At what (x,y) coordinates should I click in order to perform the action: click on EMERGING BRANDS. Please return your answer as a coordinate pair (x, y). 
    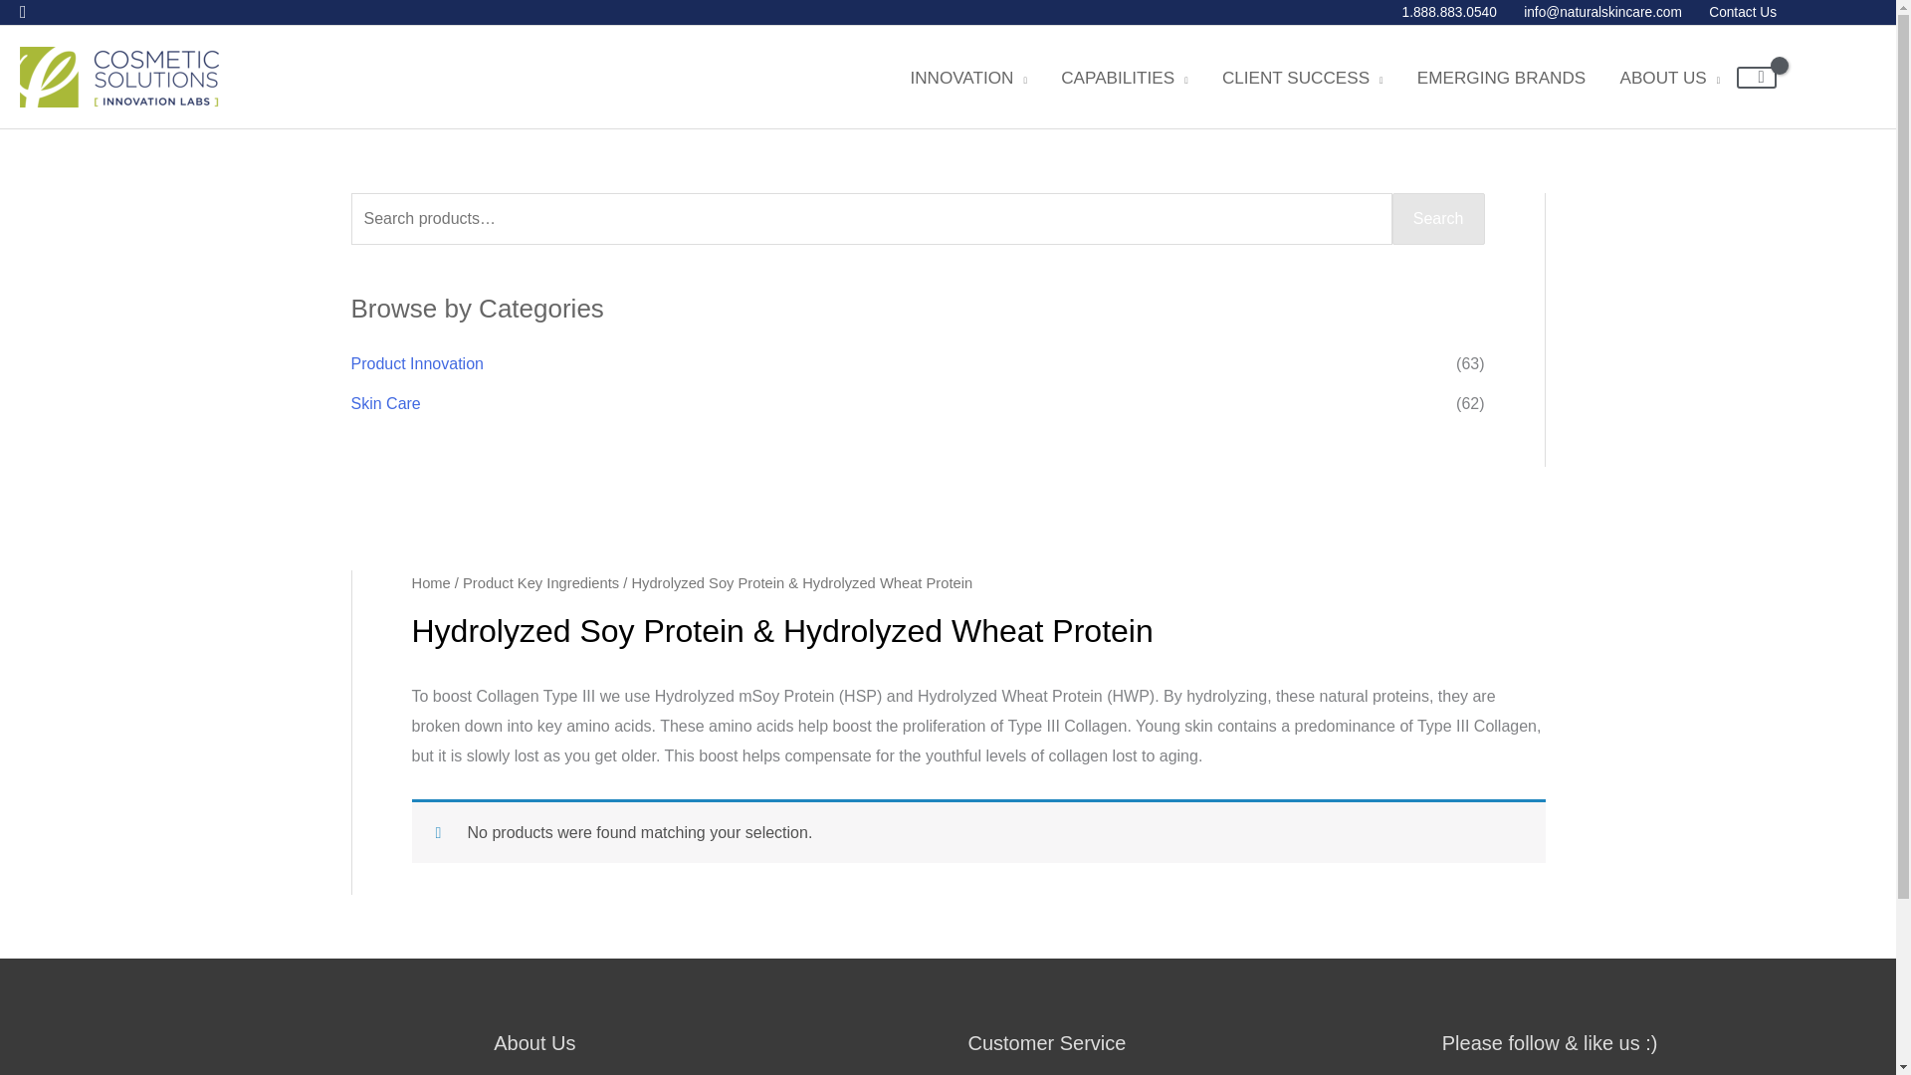
    Looking at the image, I should click on (1501, 78).